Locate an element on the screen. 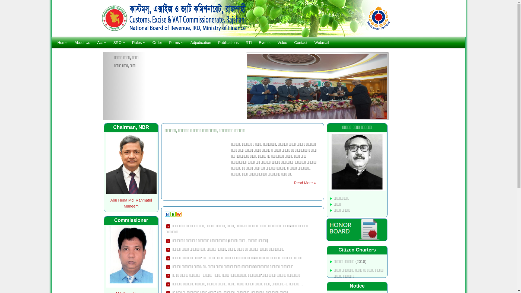 This screenshot has height=293, width=521. Forms is located at coordinates (176, 43).